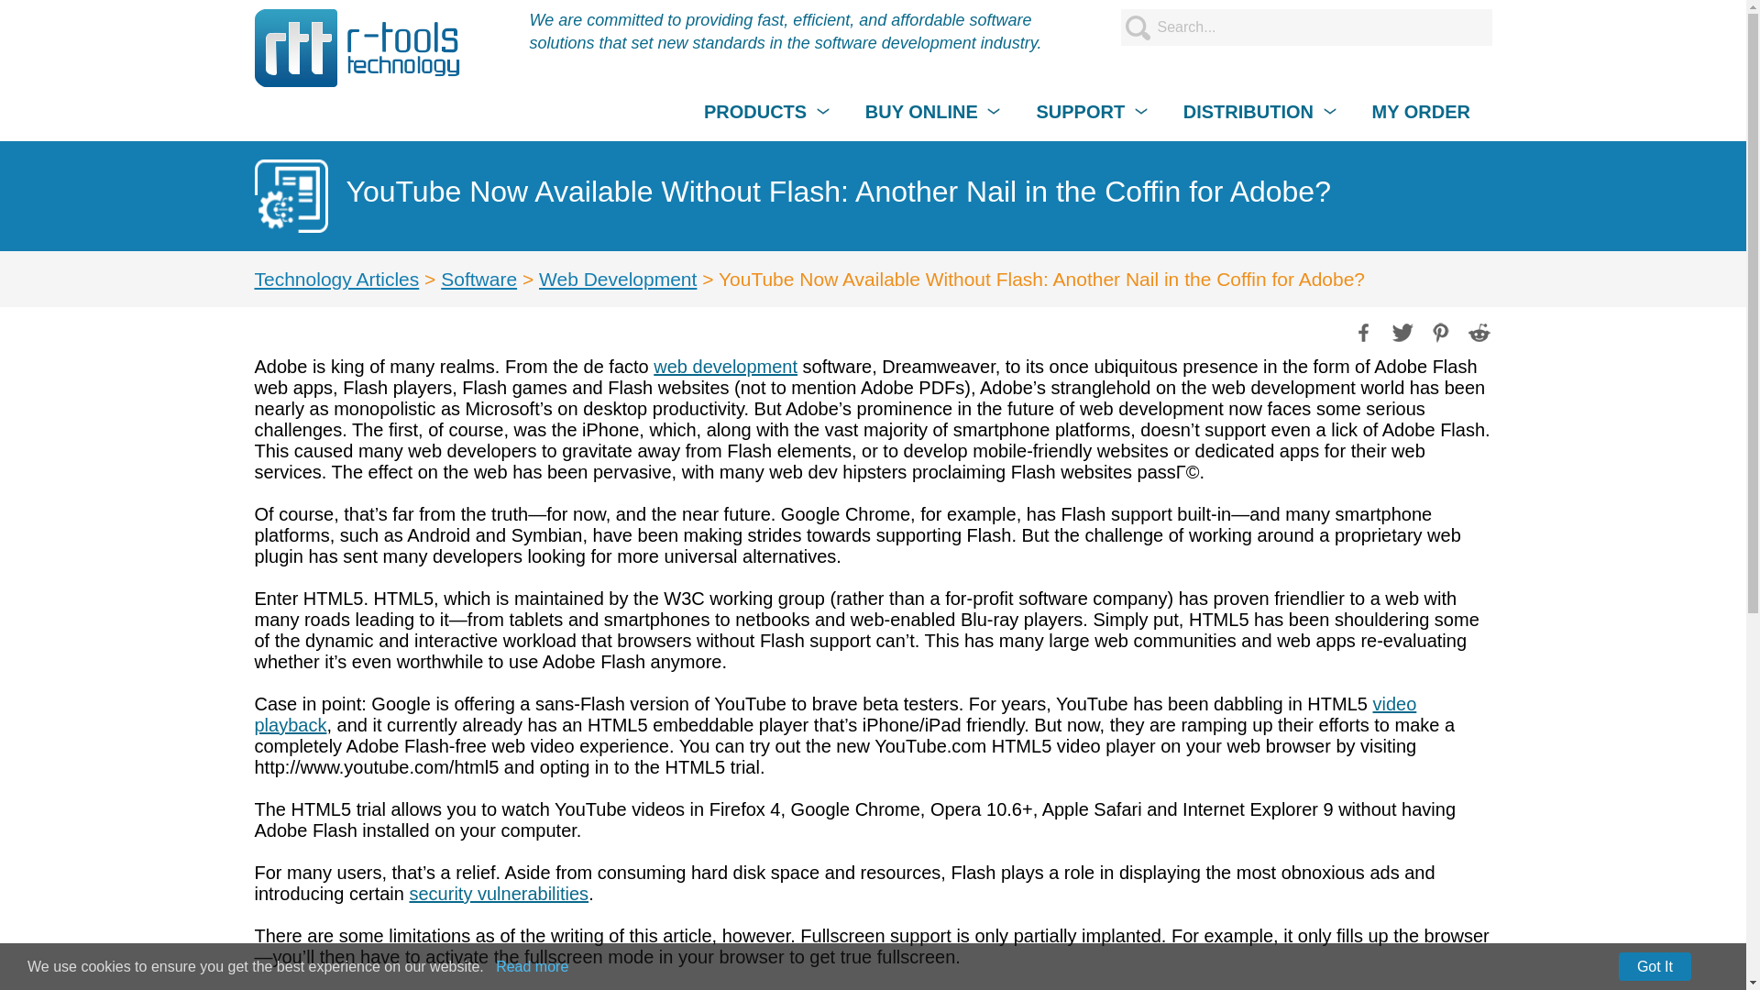 The image size is (1760, 990). I want to click on Search..., so click(1305, 27).